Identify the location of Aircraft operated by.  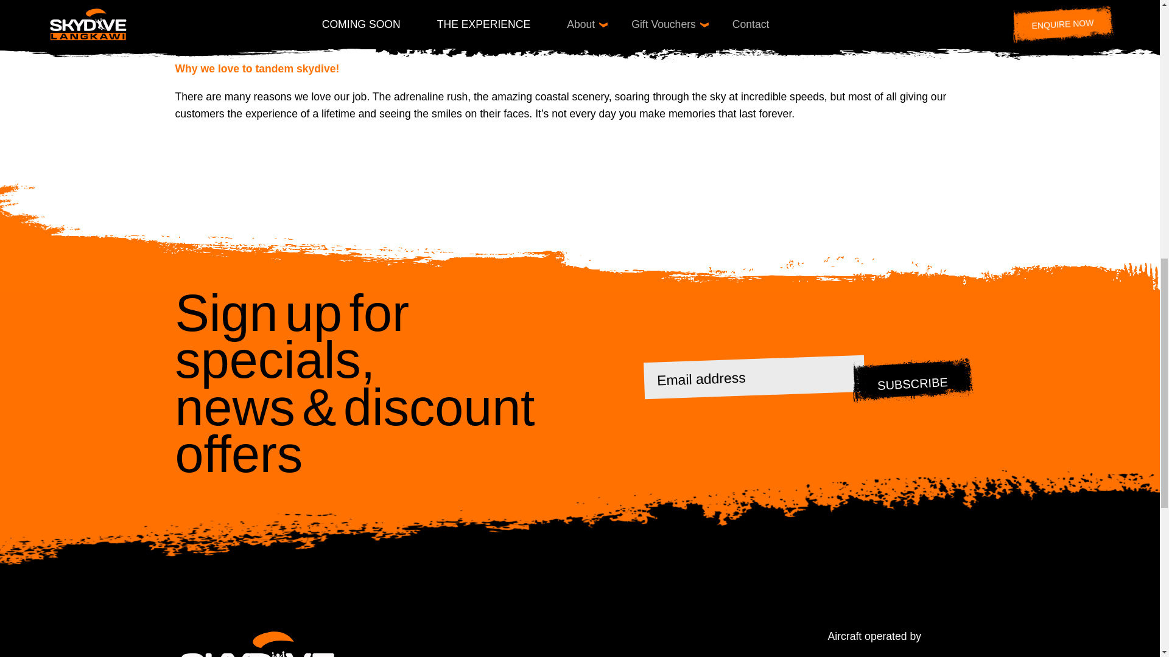
(904, 642).